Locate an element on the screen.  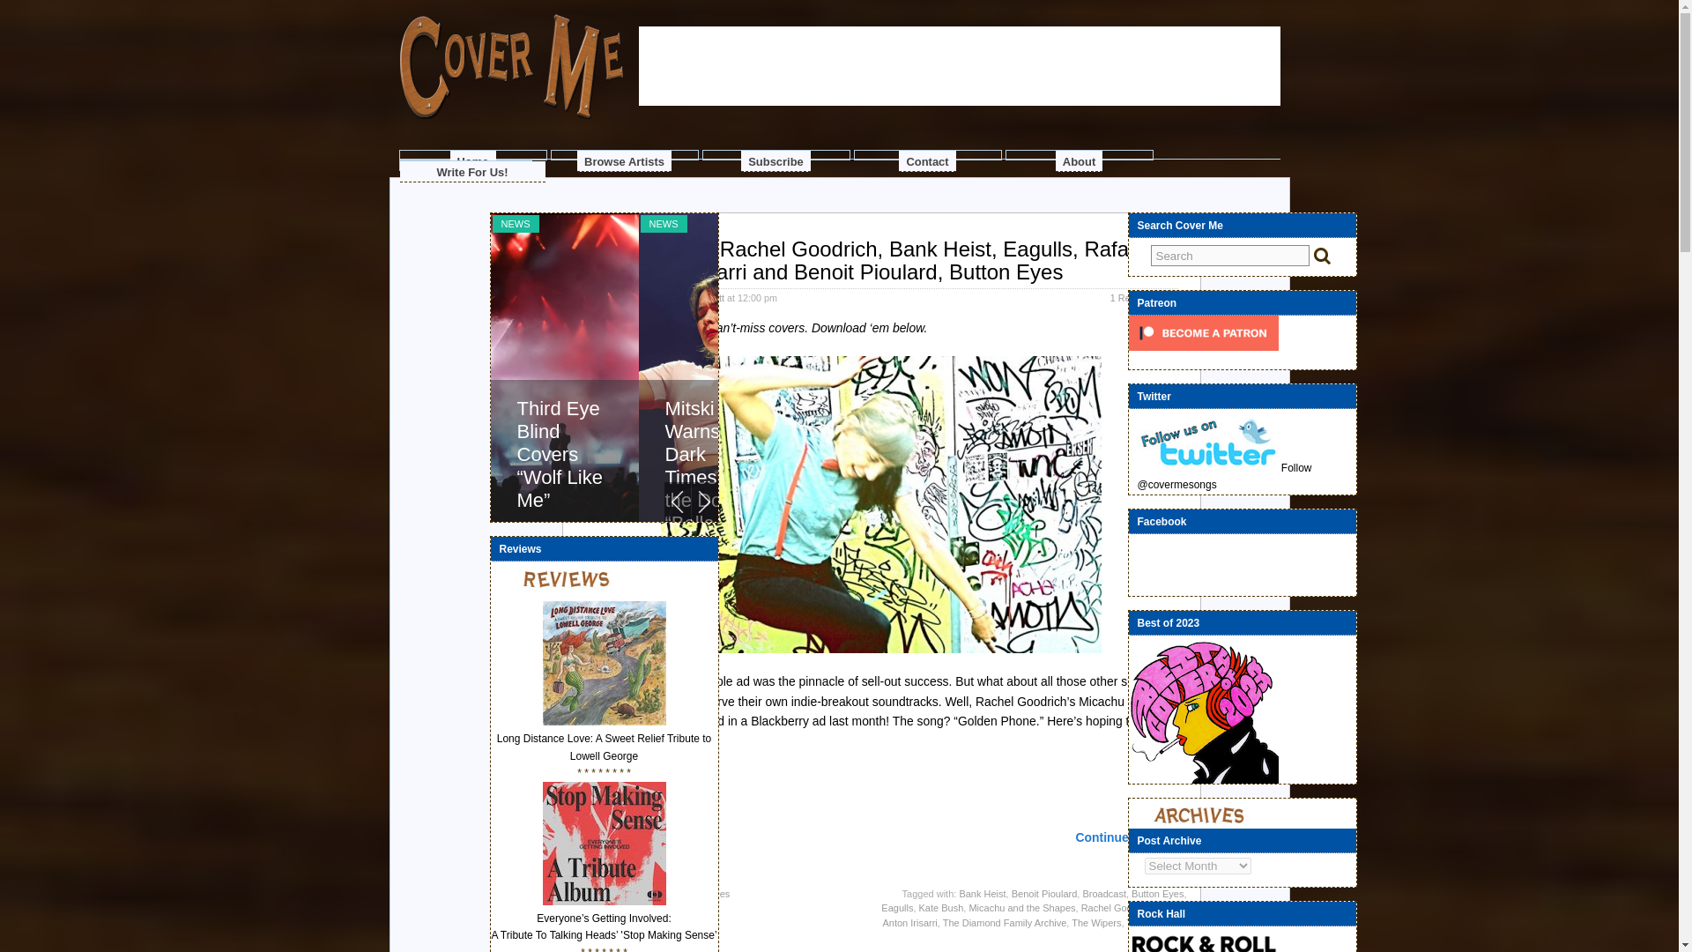
Contact is located at coordinates (927, 160).